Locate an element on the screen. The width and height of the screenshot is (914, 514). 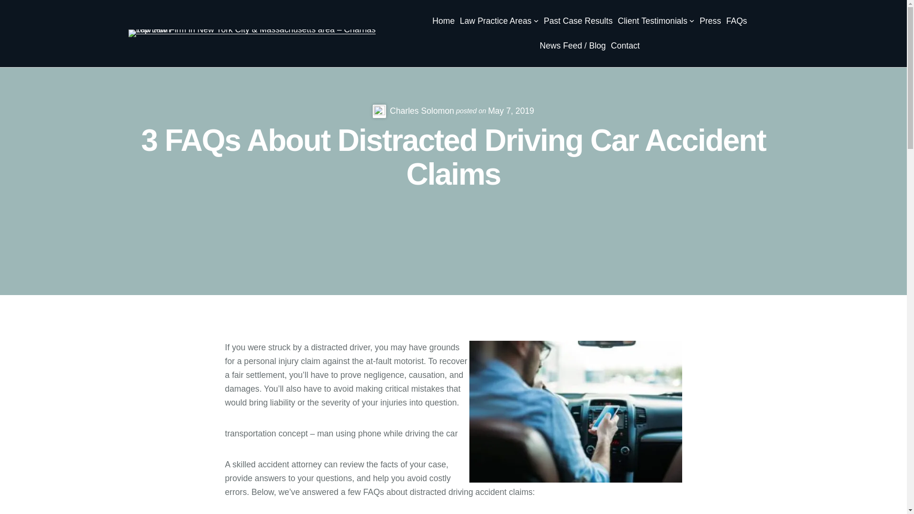
FAQs is located at coordinates (736, 21).